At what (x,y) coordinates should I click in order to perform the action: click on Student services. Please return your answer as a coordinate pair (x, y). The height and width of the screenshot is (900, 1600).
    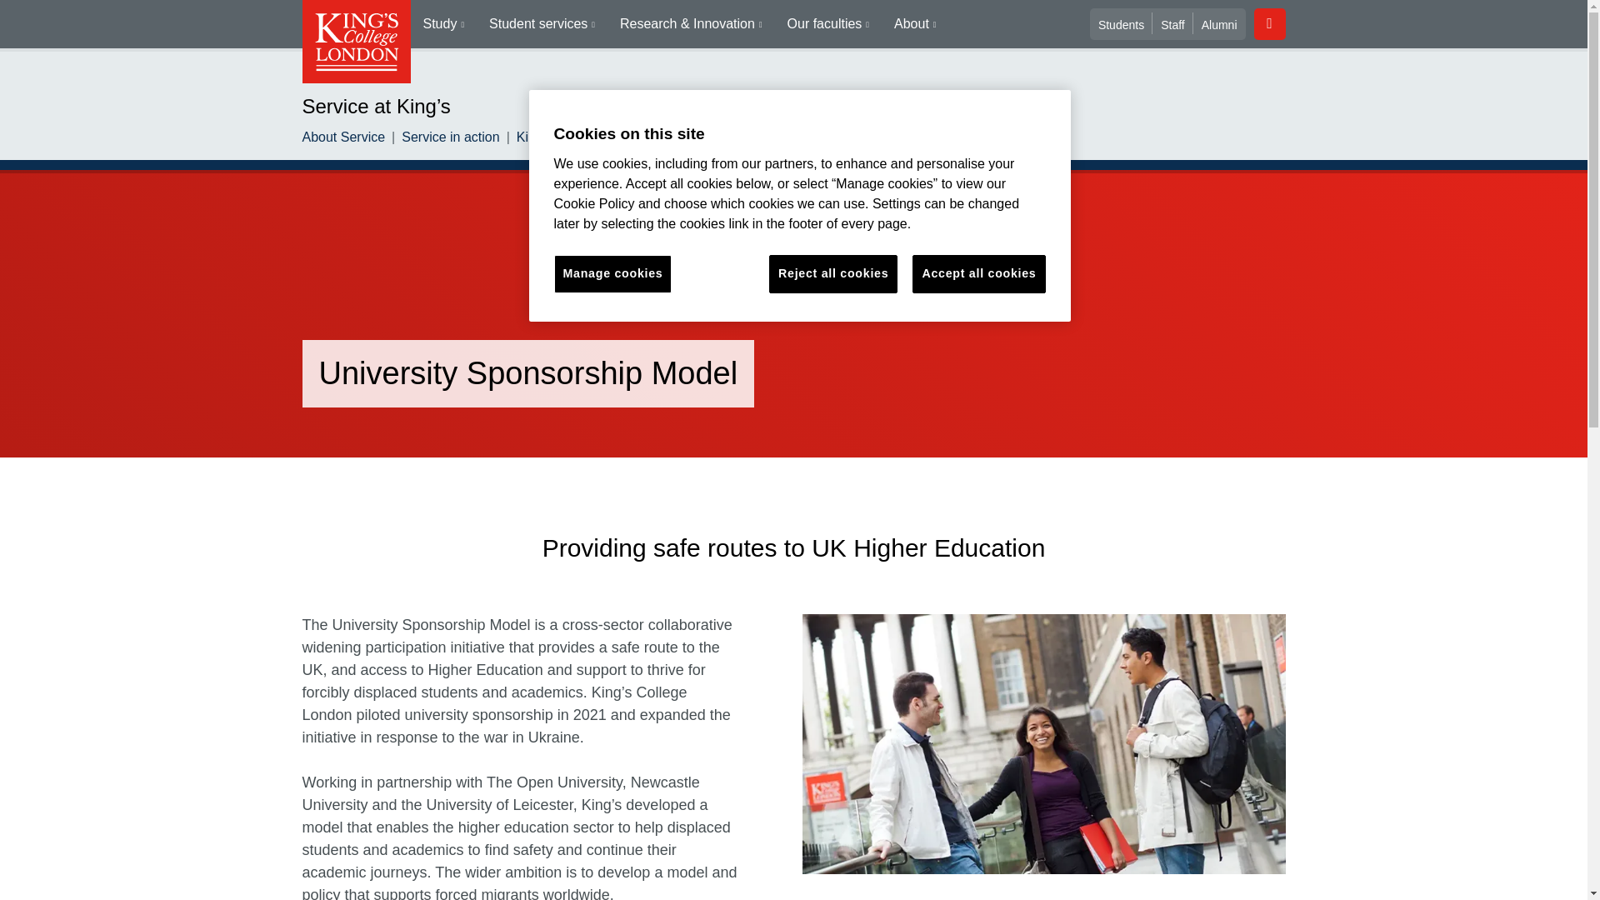
    Looking at the image, I should click on (542, 24).